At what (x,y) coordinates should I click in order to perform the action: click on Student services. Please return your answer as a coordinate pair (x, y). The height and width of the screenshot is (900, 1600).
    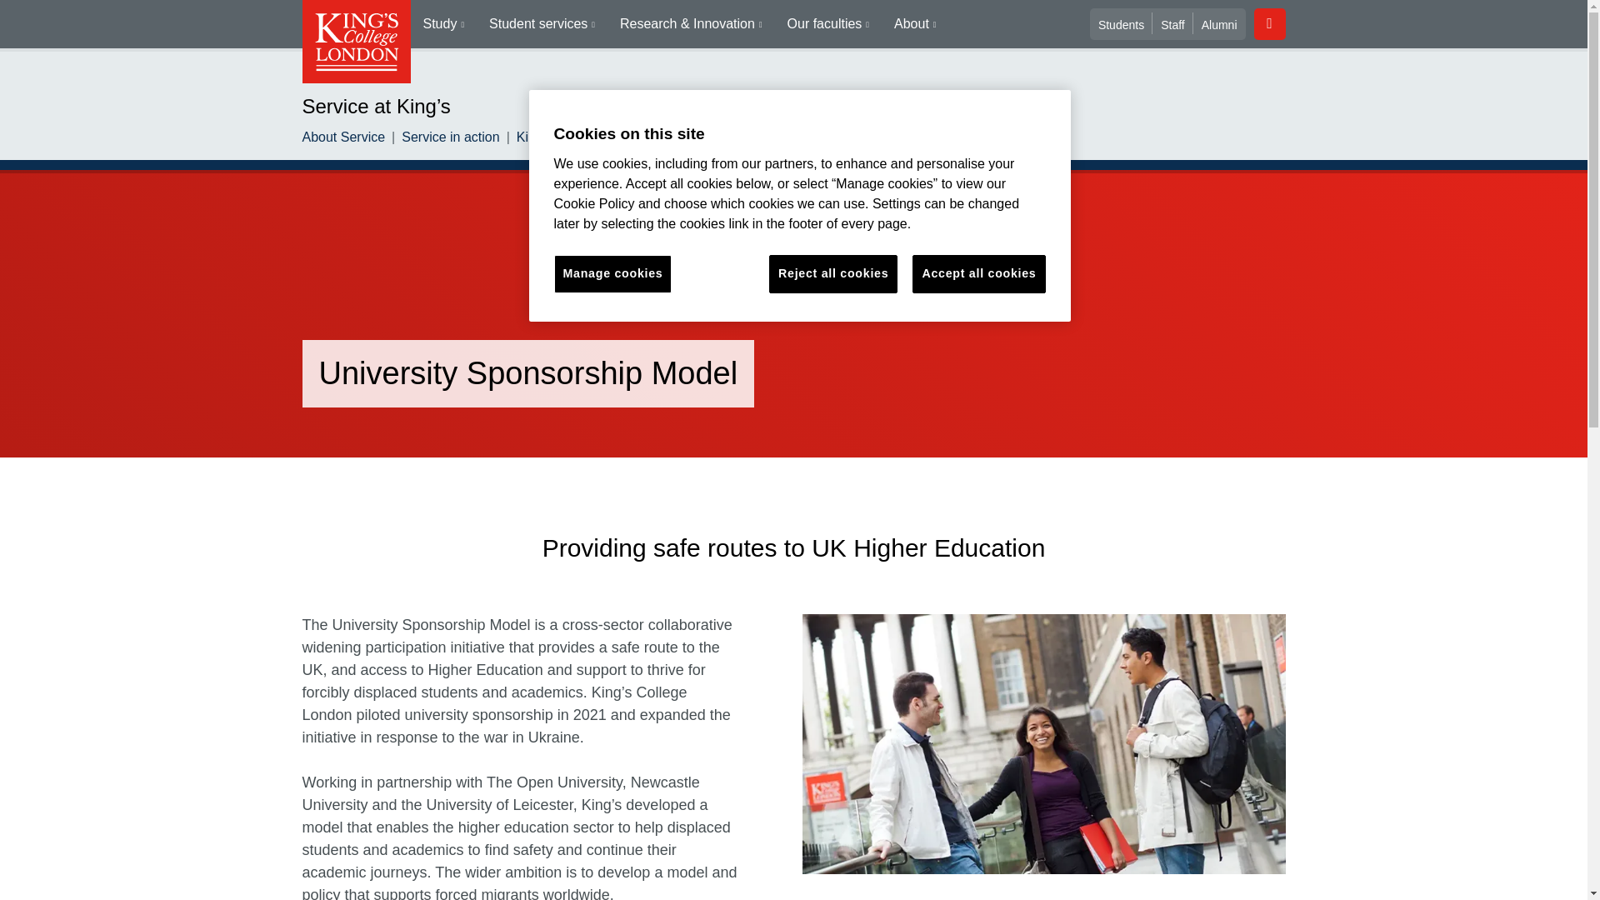
    Looking at the image, I should click on (542, 24).